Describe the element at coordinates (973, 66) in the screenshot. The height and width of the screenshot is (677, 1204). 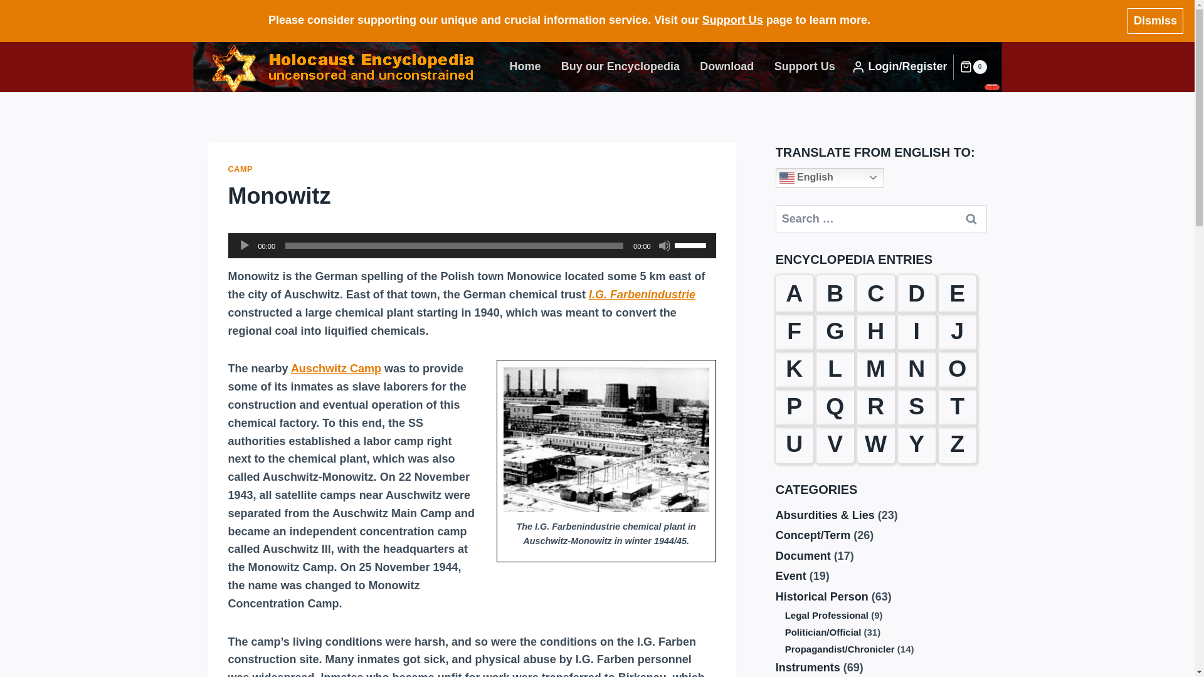
I see `0` at that location.